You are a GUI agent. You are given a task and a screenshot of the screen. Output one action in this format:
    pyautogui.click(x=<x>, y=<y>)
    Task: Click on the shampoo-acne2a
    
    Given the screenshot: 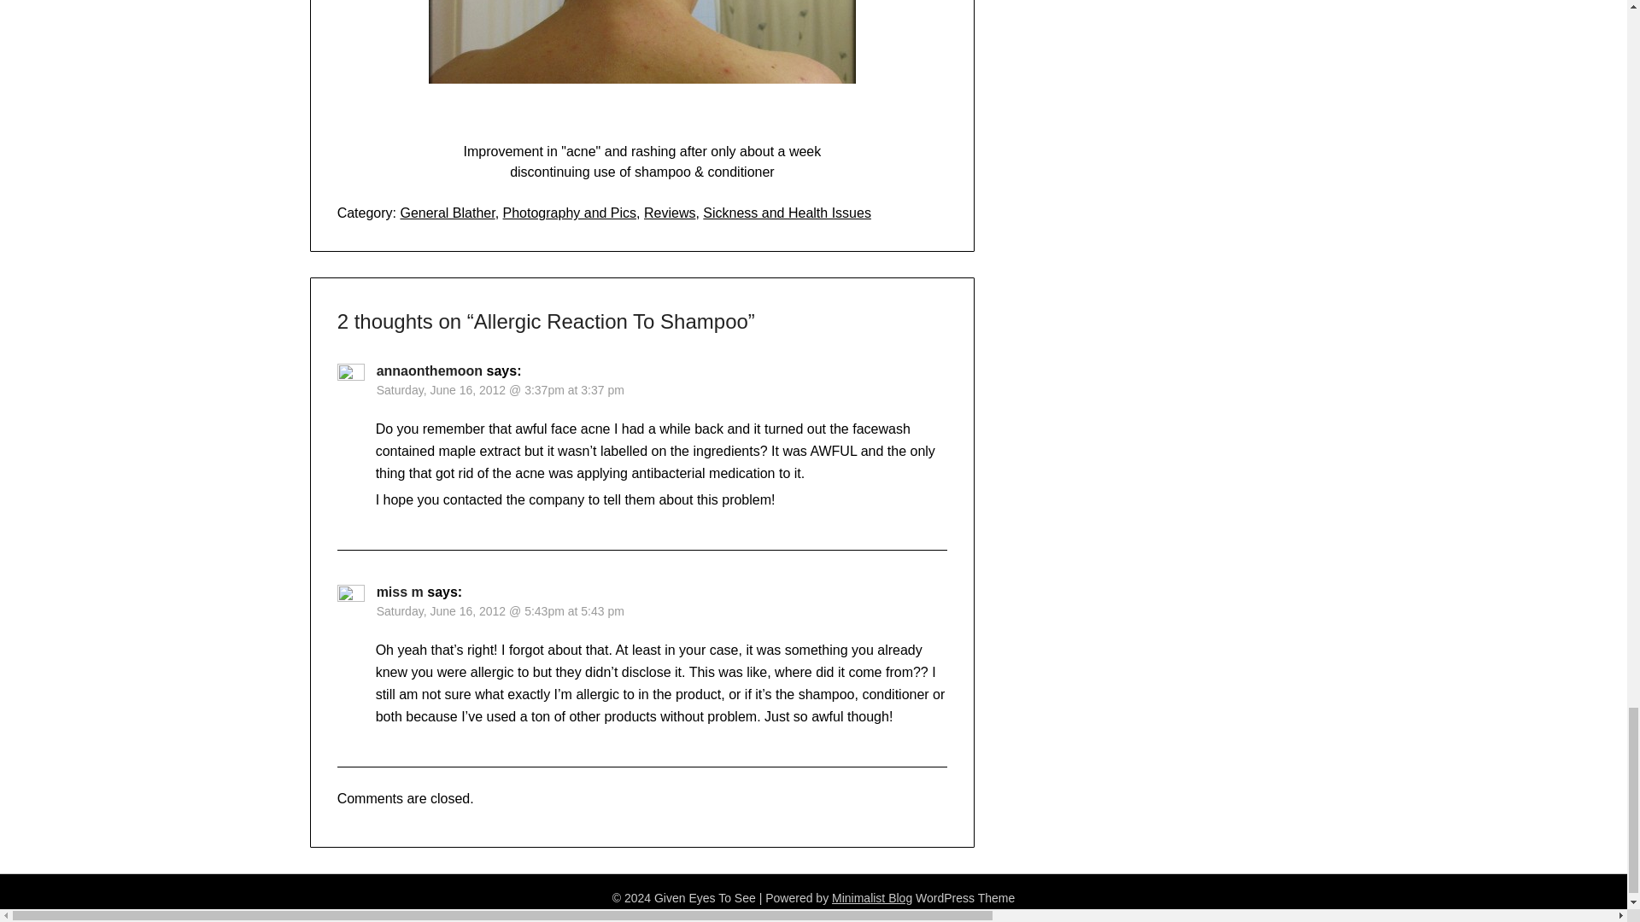 What is the action you would take?
    pyautogui.click(x=642, y=66)
    